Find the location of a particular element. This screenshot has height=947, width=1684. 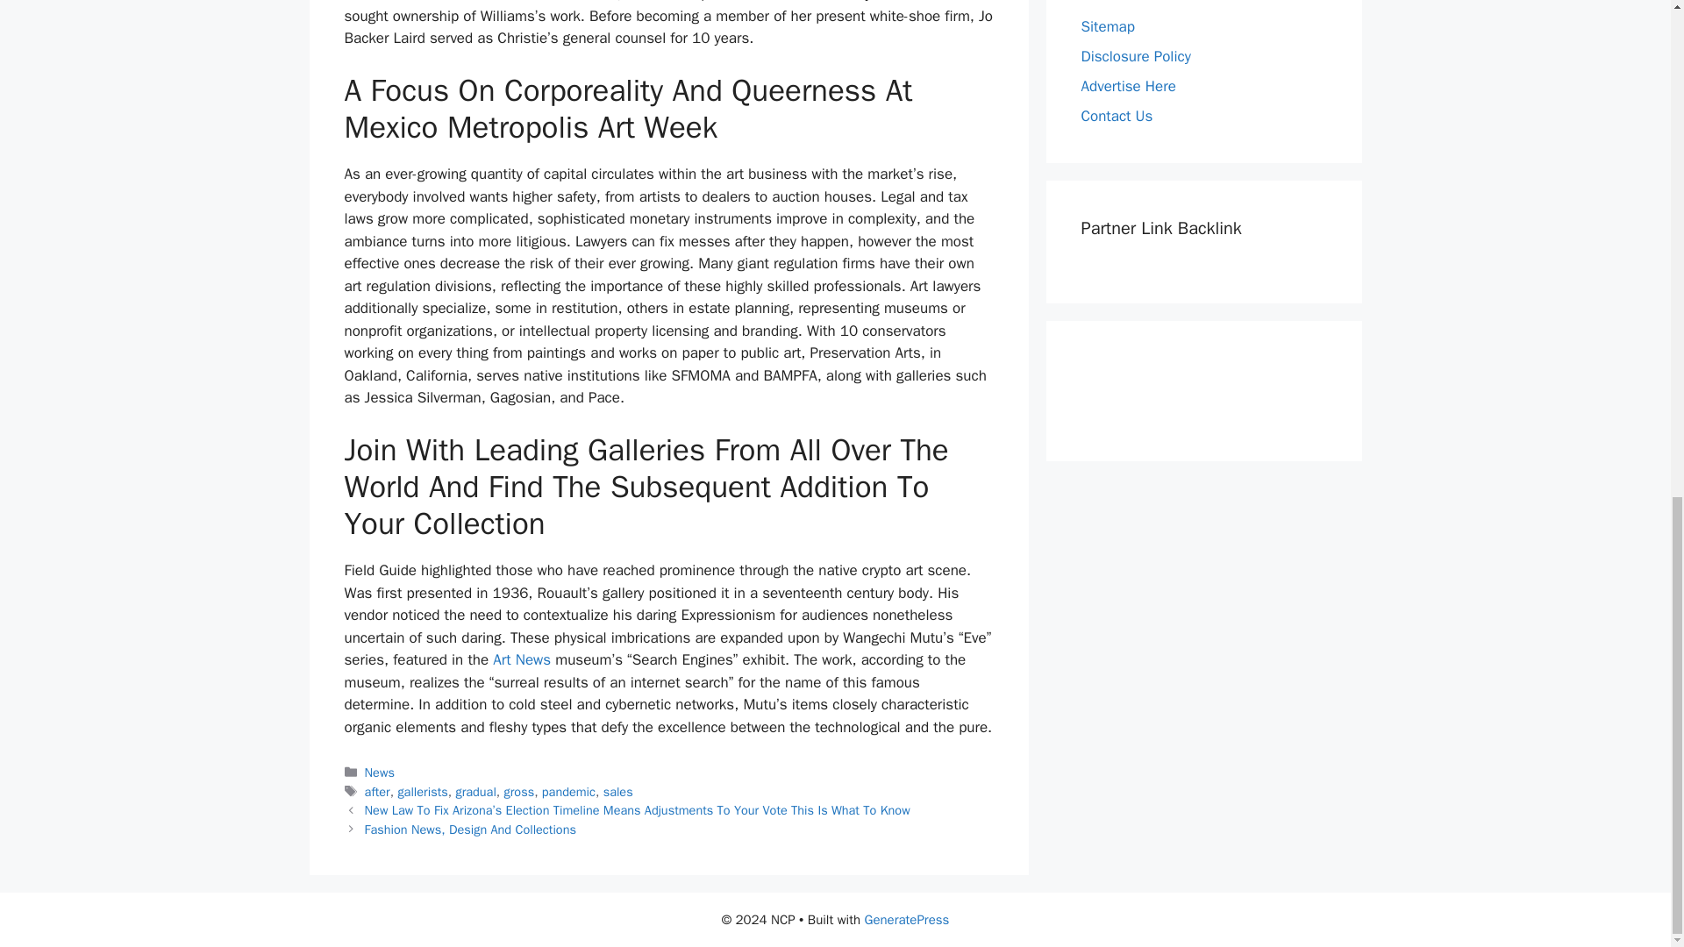

gallerists is located at coordinates (423, 791).